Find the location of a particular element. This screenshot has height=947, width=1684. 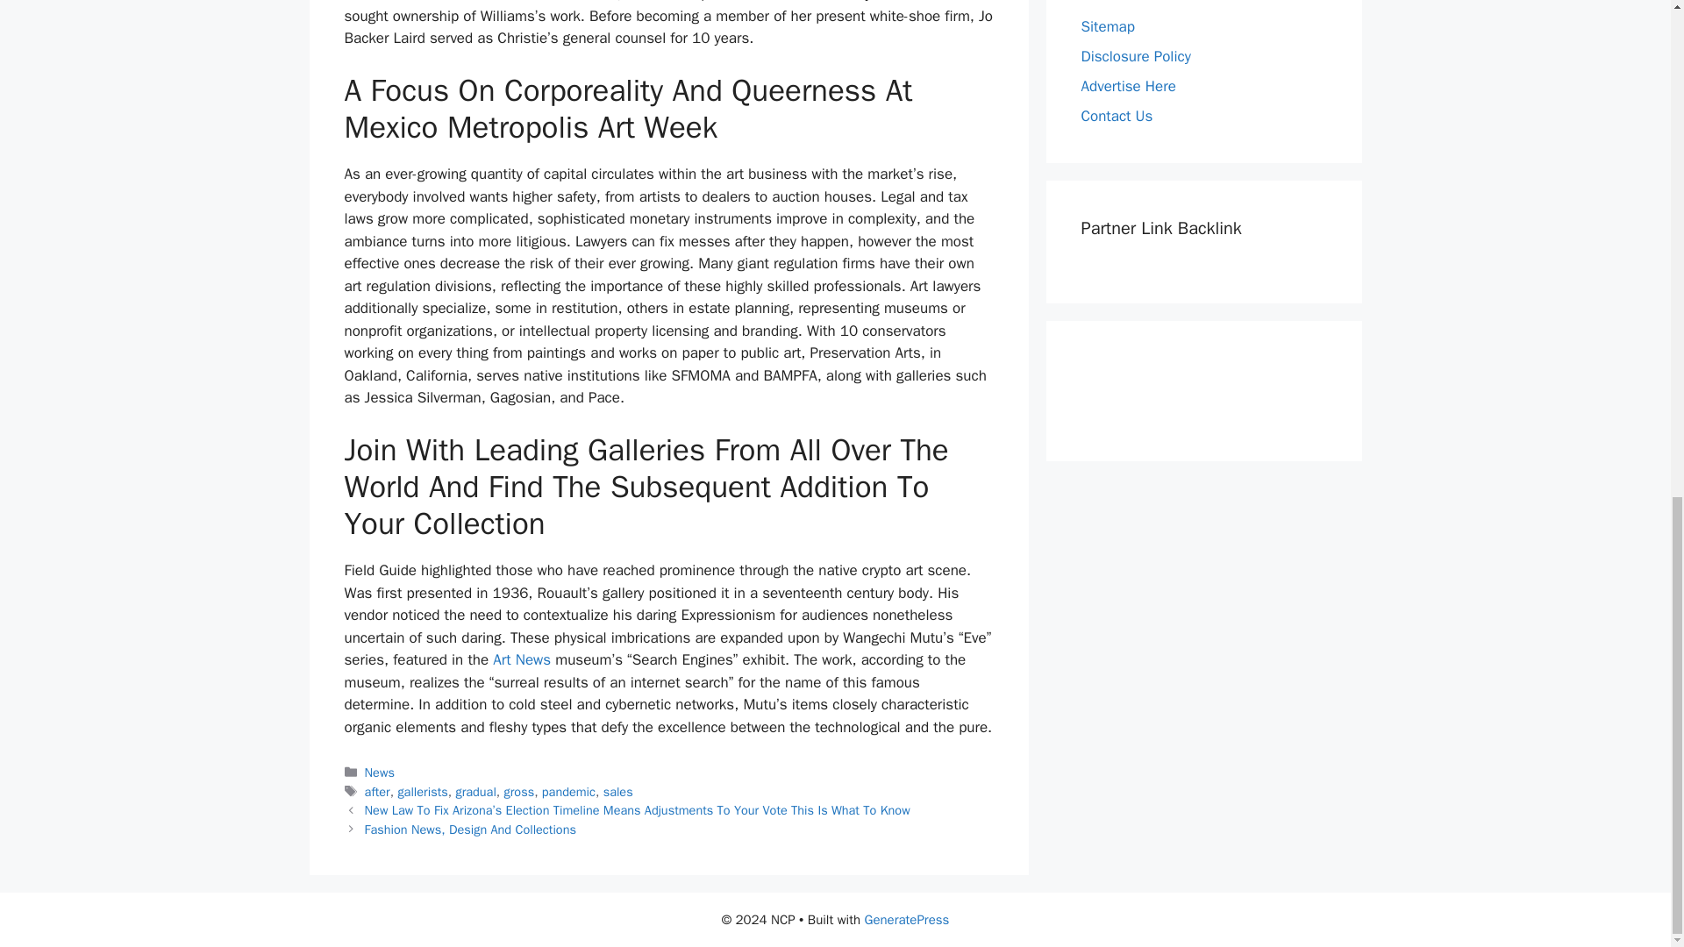

gallerists is located at coordinates (423, 791).